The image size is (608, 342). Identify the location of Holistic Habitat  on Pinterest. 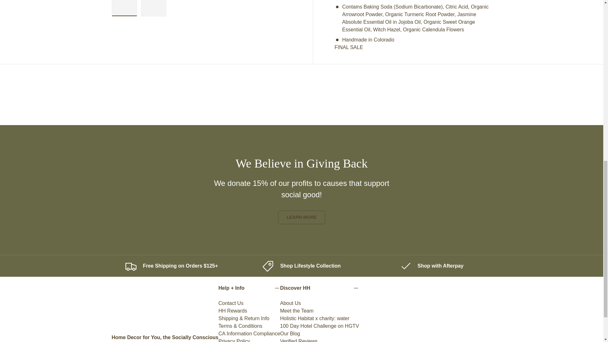
(157, 341).